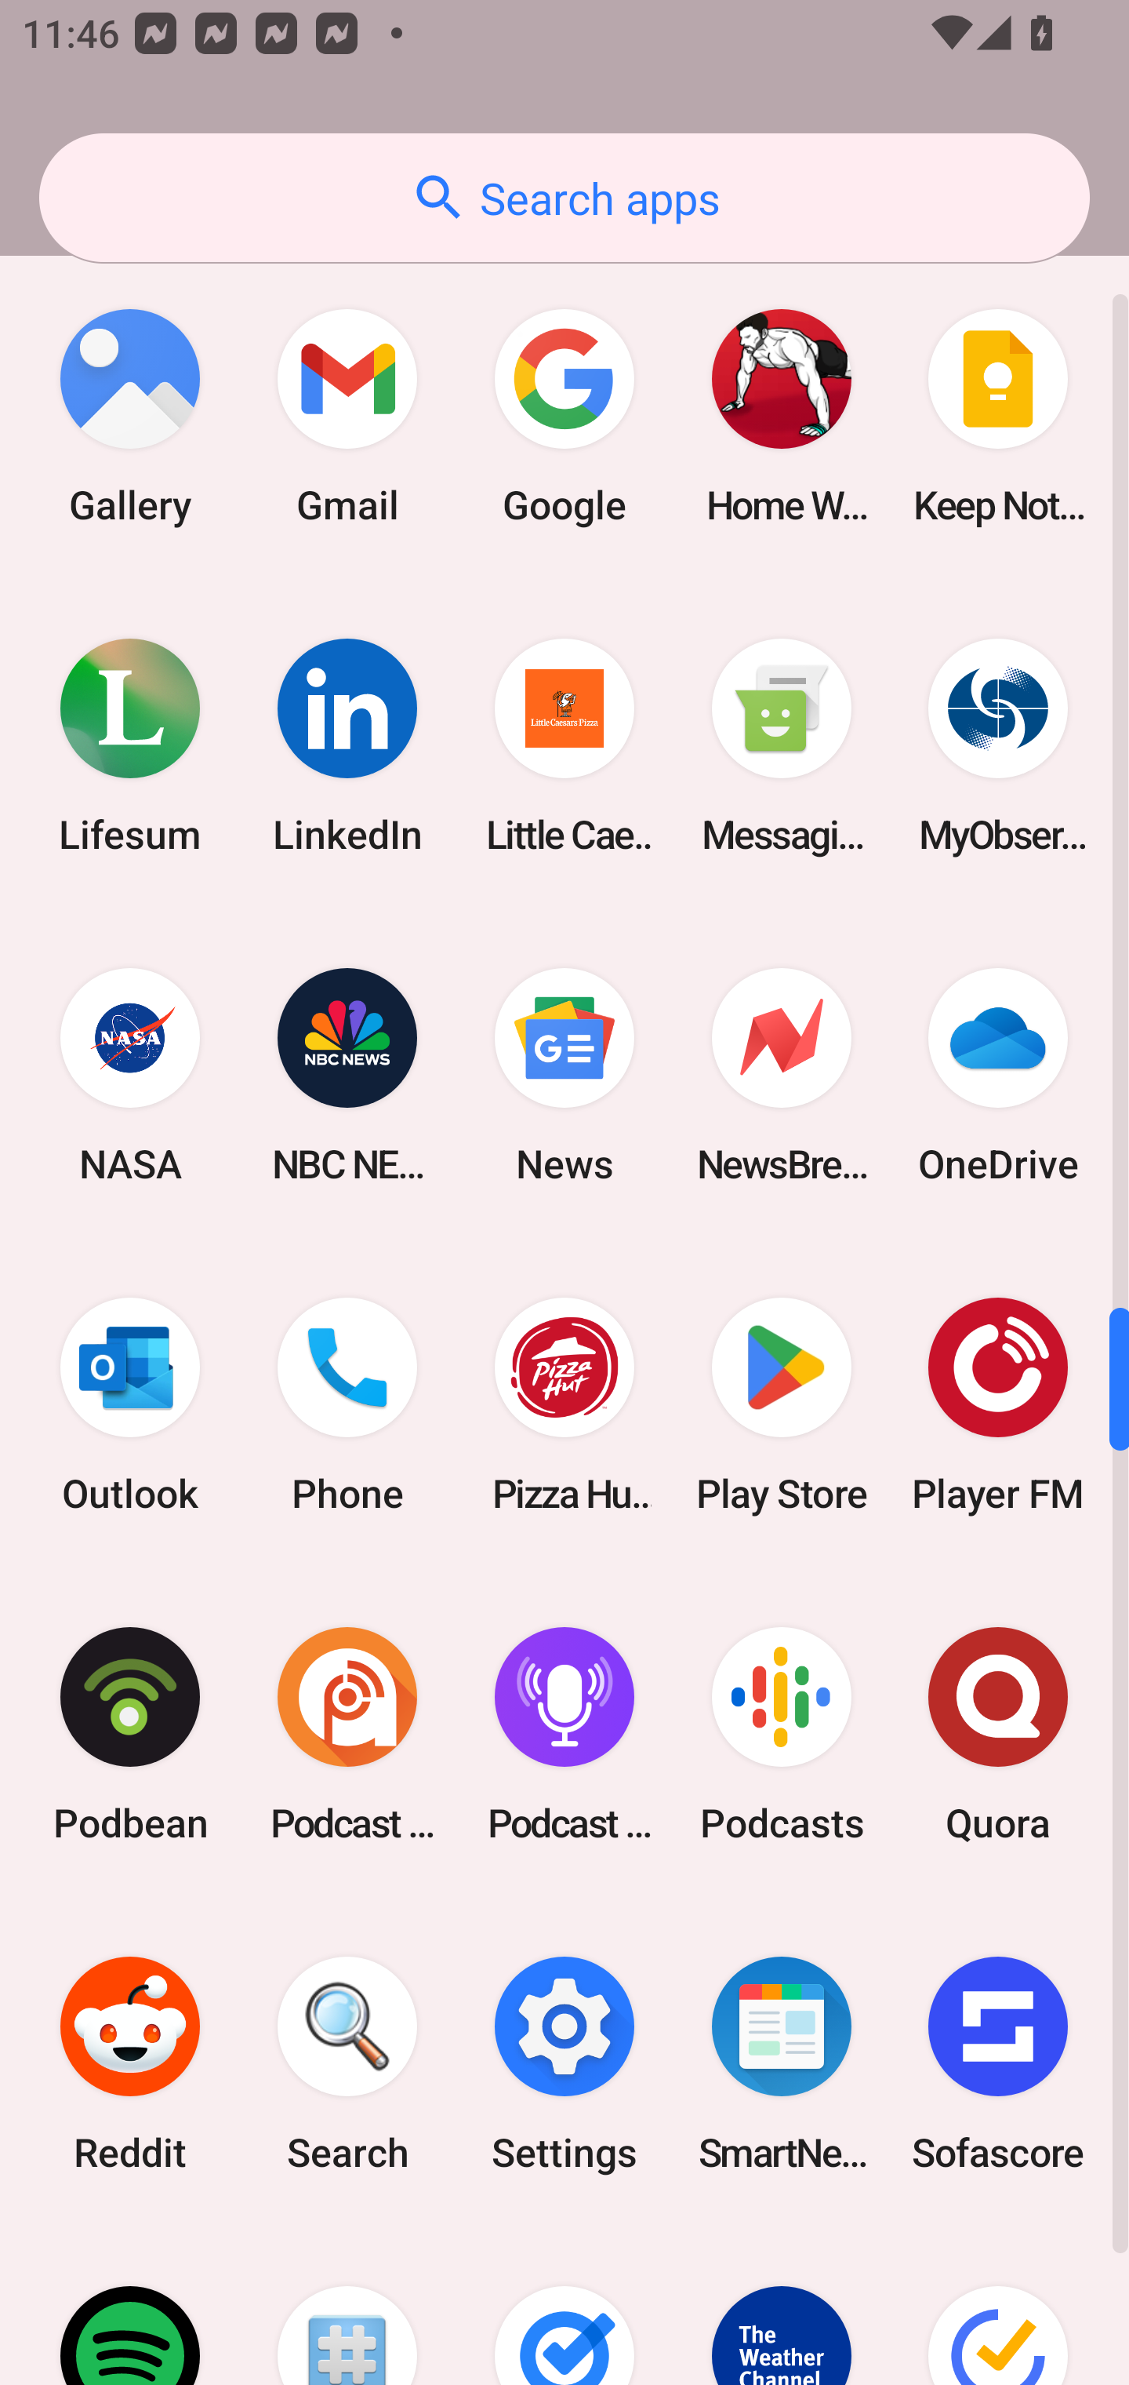 Image resolution: width=1129 pixels, height=2385 pixels. I want to click on Player FM, so click(998, 1404).